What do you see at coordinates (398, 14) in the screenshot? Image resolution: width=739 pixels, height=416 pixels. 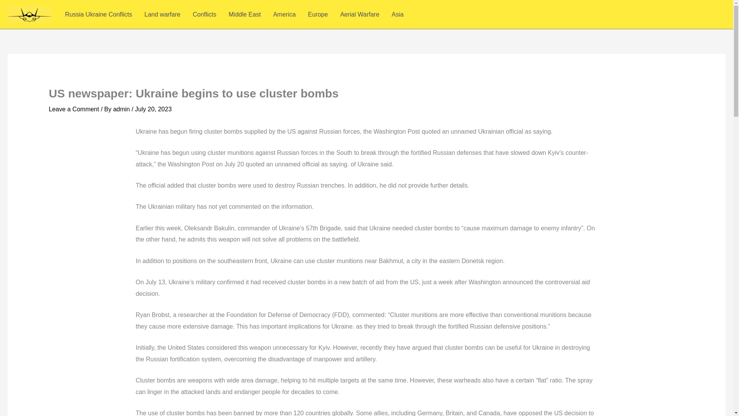 I see `Asia` at bounding box center [398, 14].